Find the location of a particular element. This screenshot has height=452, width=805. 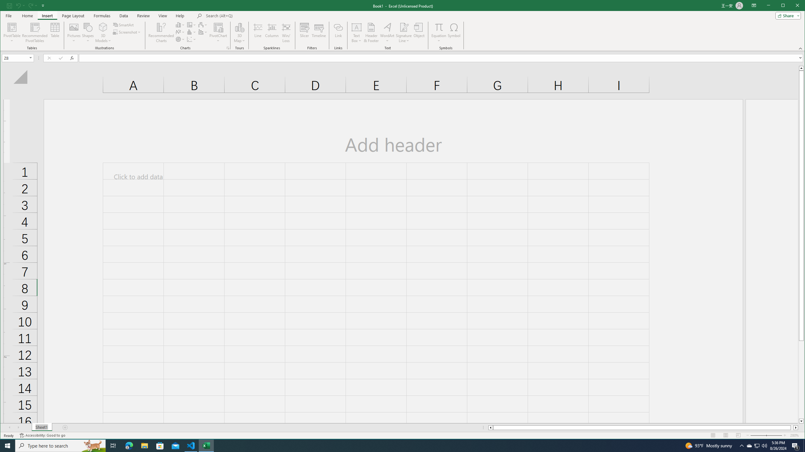

Insert Scatter (X, Y) or Bubble Chart is located at coordinates (192, 39).